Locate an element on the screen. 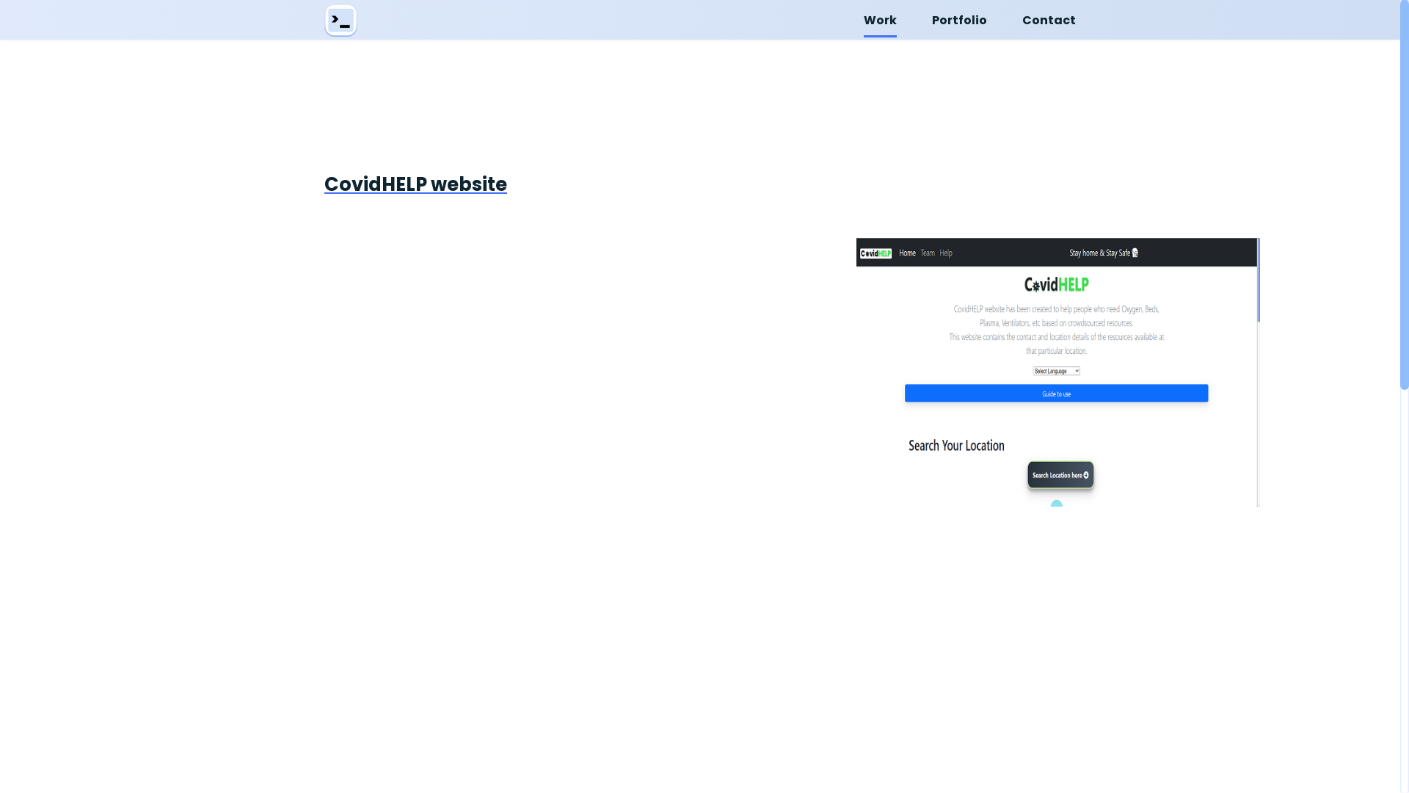  Portfolio is located at coordinates (960, 20).